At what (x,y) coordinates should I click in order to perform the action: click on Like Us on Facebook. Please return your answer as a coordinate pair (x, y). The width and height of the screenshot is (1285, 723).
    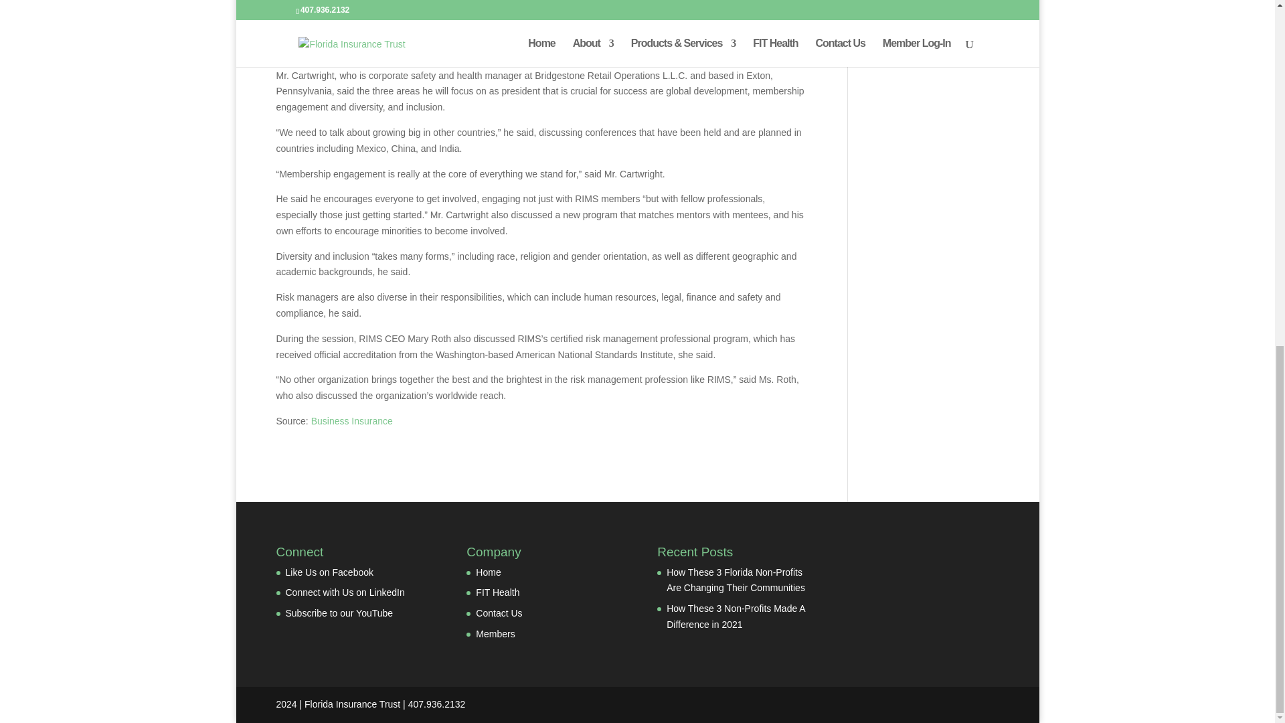
    Looking at the image, I should click on (329, 572).